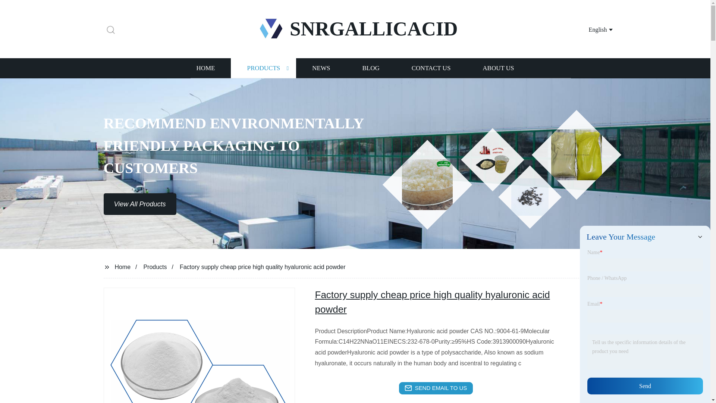  Describe the element at coordinates (591, 29) in the screenshot. I see `English` at that location.